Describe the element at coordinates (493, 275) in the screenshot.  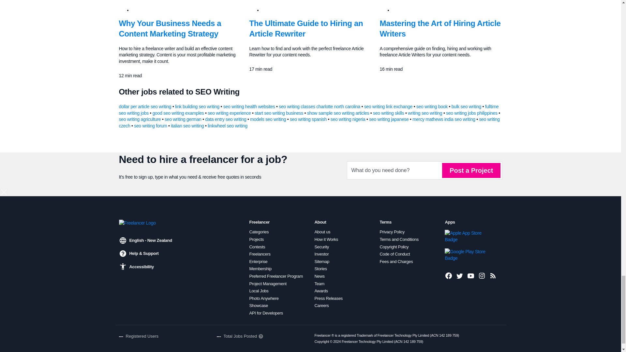
I see `Latest Projects` at that location.